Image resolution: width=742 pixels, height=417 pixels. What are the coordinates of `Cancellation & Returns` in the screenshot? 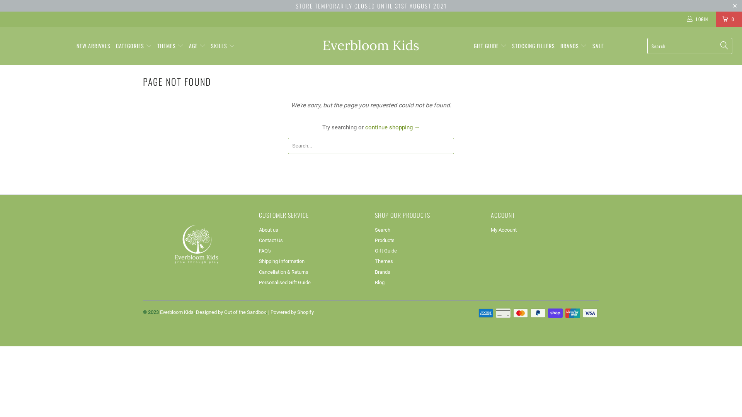 It's located at (284, 272).